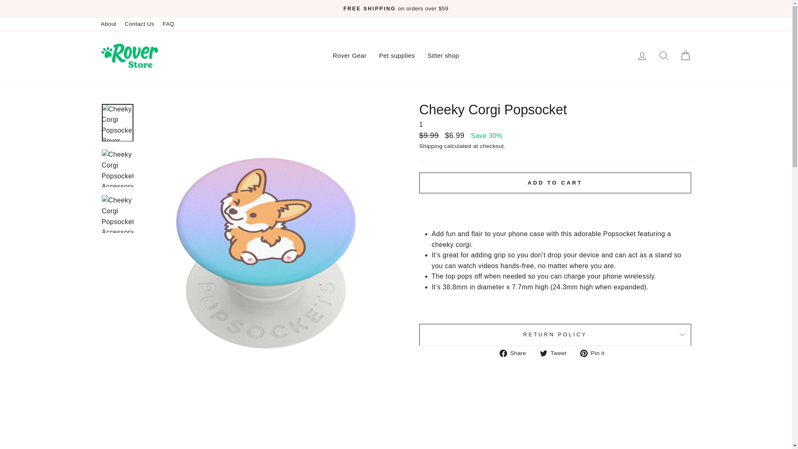 The height and width of the screenshot is (449, 798). What do you see at coordinates (168, 24) in the screenshot?
I see `FAQ` at bounding box center [168, 24].